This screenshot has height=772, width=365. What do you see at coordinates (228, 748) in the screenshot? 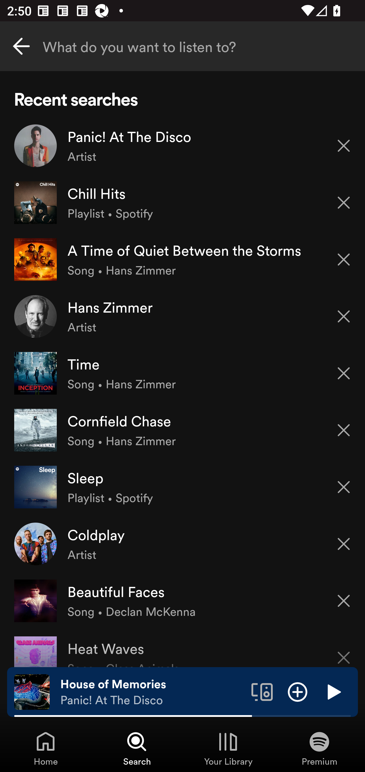
I see `Your Library, Tab 3 of 4 Your Library Your Library` at bounding box center [228, 748].